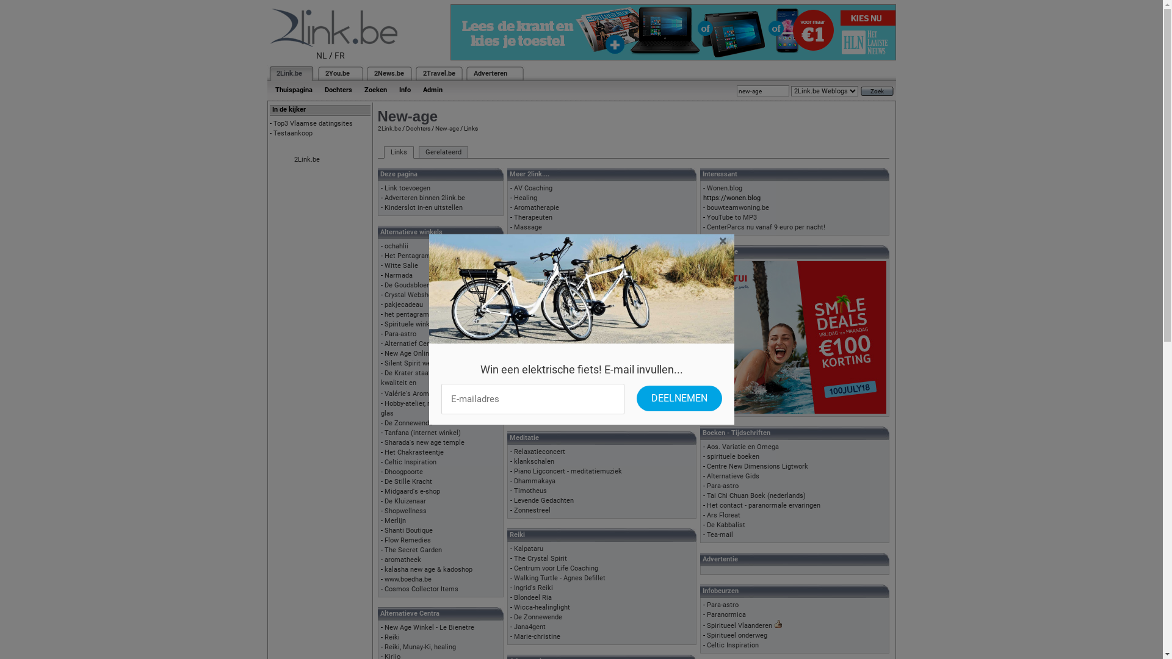 Image resolution: width=1172 pixels, height=659 pixels. I want to click on Alternatief Centrum, so click(415, 344).